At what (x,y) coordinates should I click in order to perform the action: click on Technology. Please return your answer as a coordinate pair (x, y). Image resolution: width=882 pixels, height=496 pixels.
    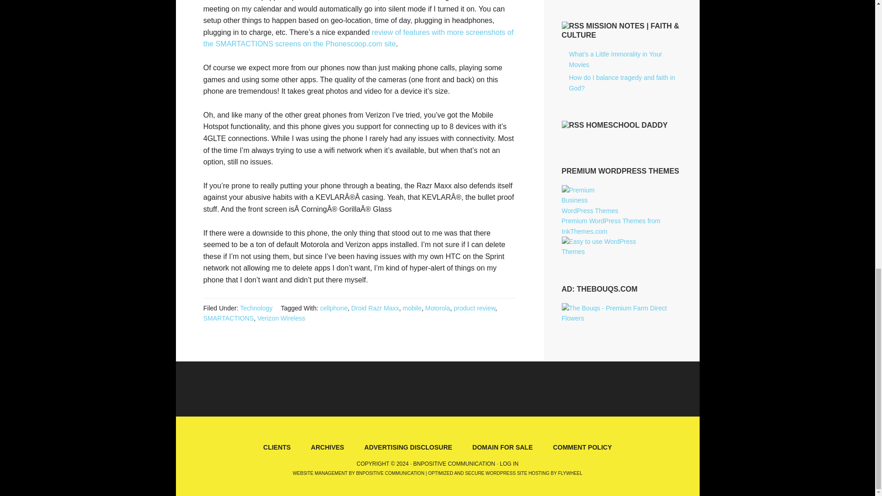
    Looking at the image, I should click on (256, 308).